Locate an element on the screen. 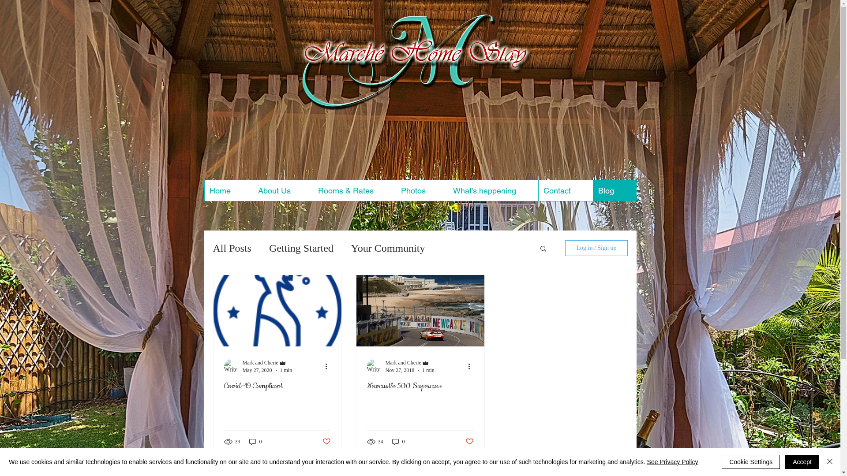  Photos is located at coordinates (421, 190).